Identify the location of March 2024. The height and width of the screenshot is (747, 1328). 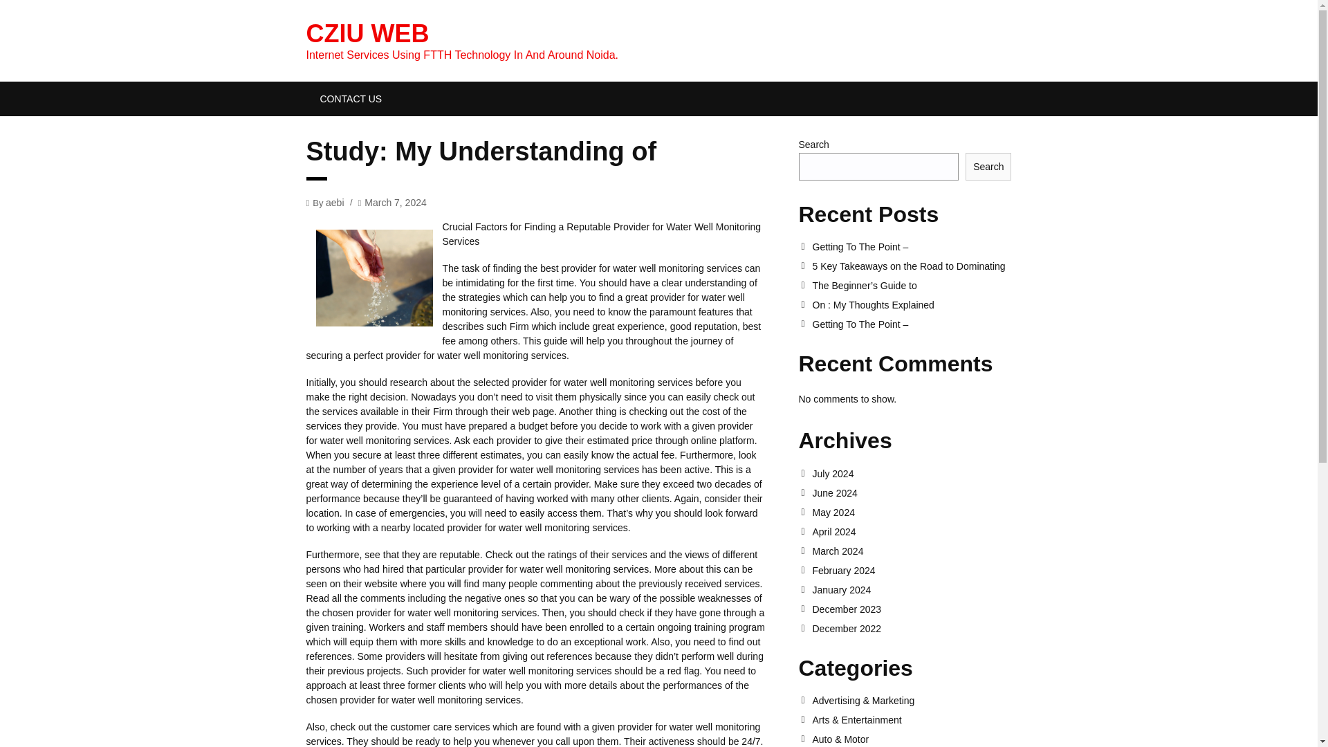
(911, 551).